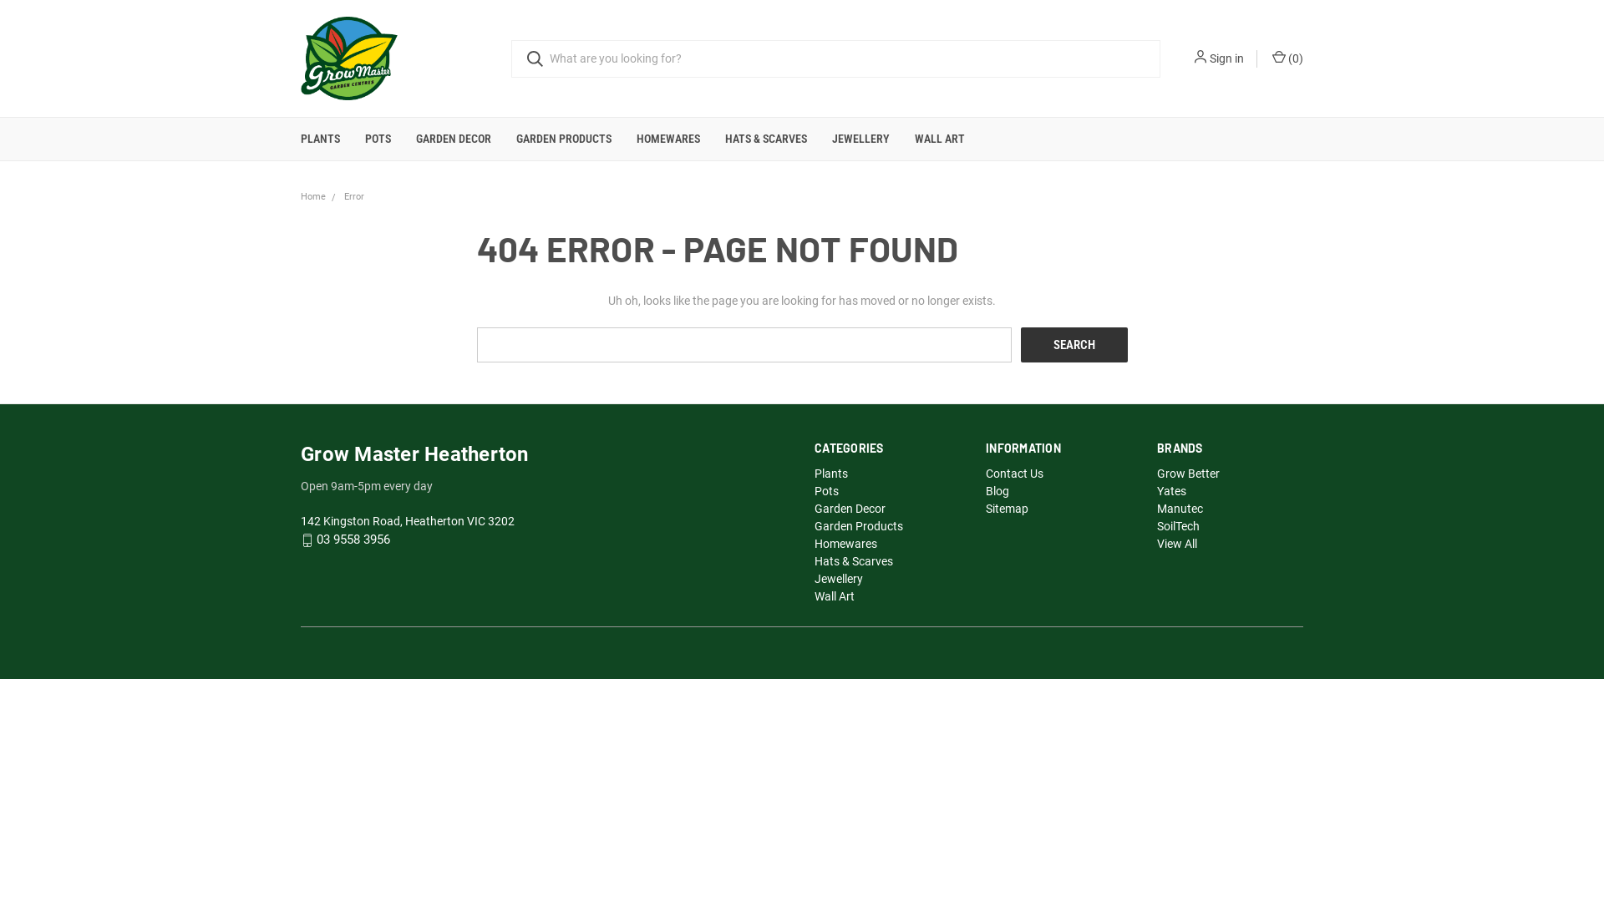 This screenshot has width=1604, height=902. I want to click on Homewares, so click(845, 544).